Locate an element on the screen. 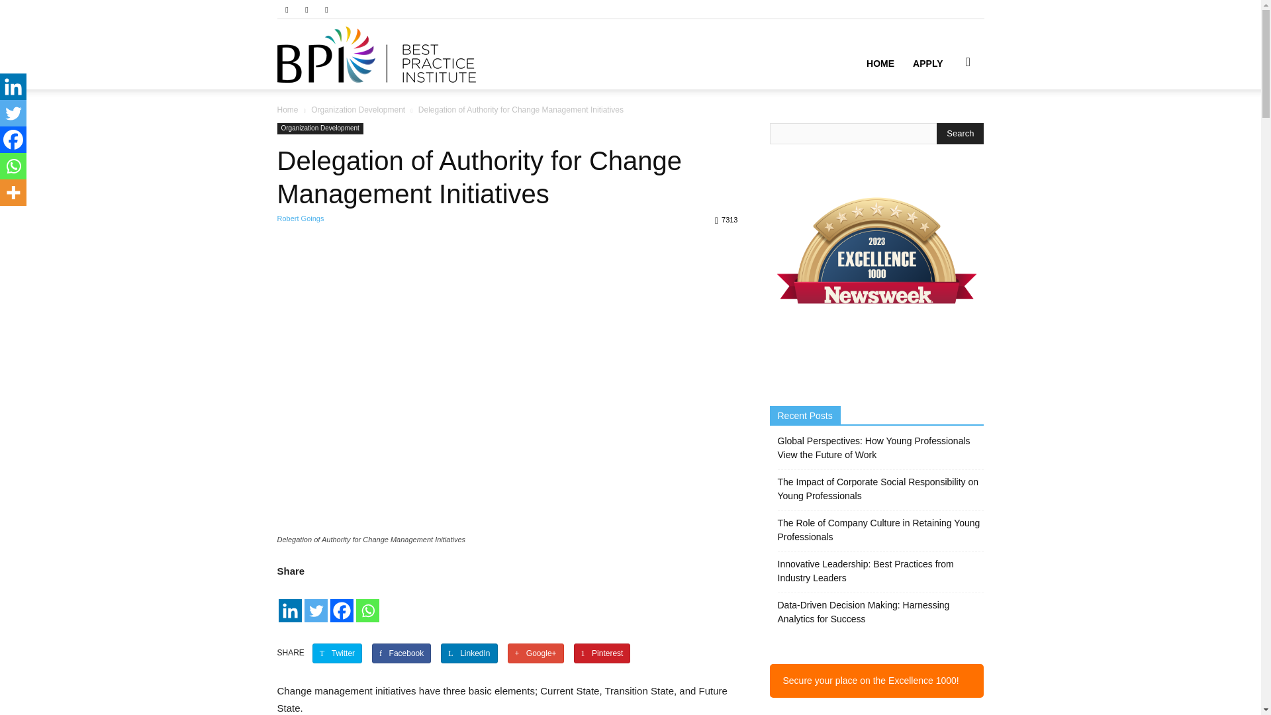 The height and width of the screenshot is (715, 1271). Share on Facebook is located at coordinates (401, 653).